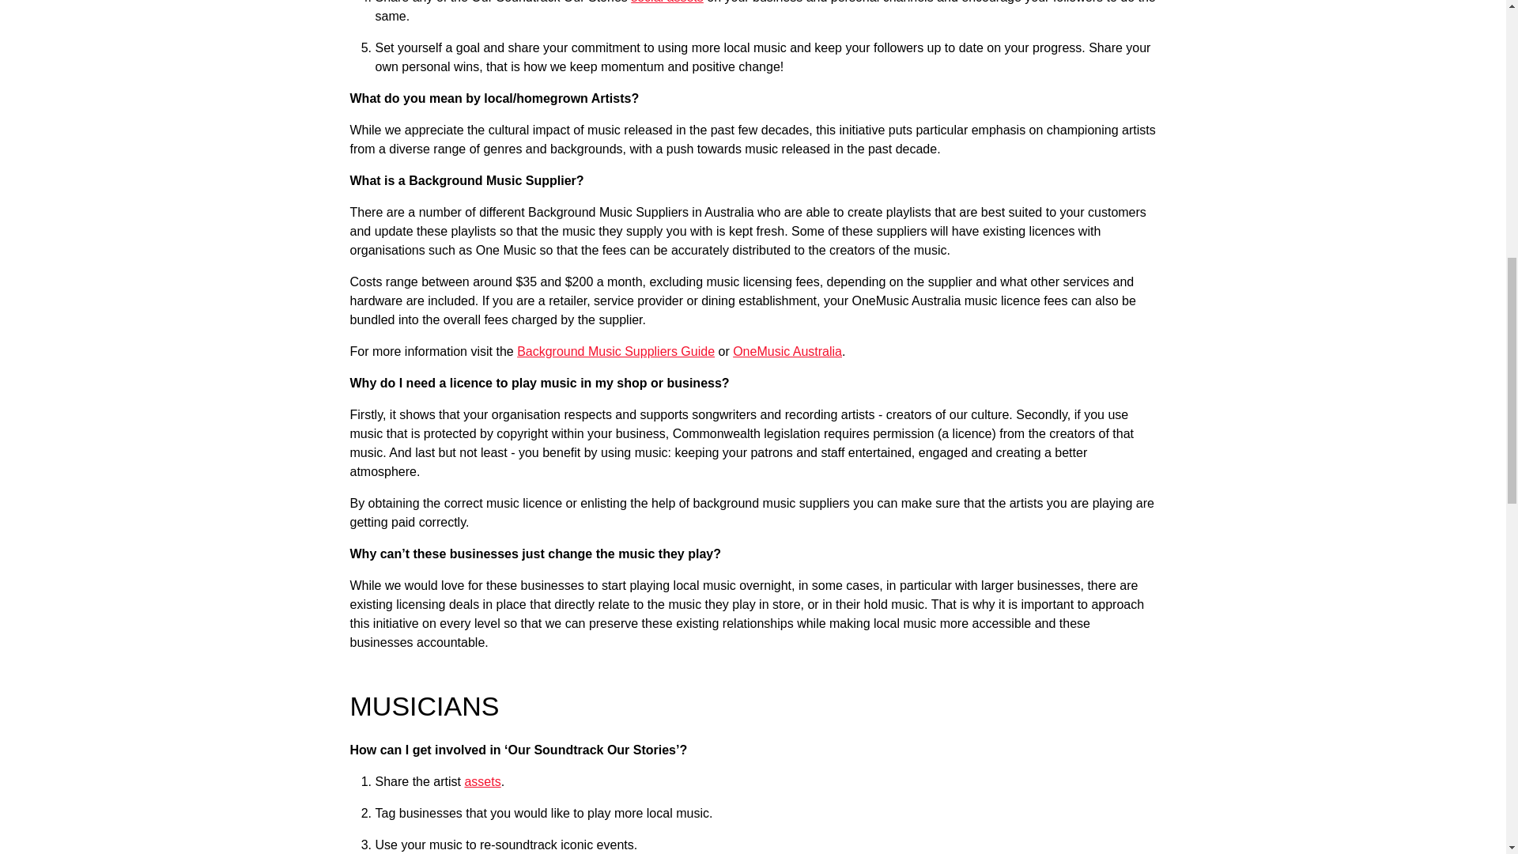  I want to click on Background Music Suppliers Guide, so click(616, 351).